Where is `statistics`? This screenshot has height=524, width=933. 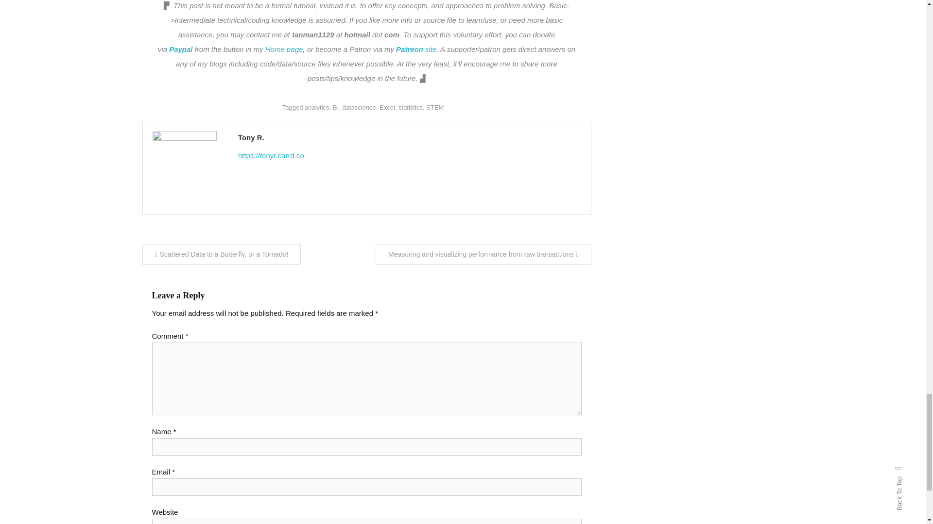
statistics is located at coordinates (410, 107).